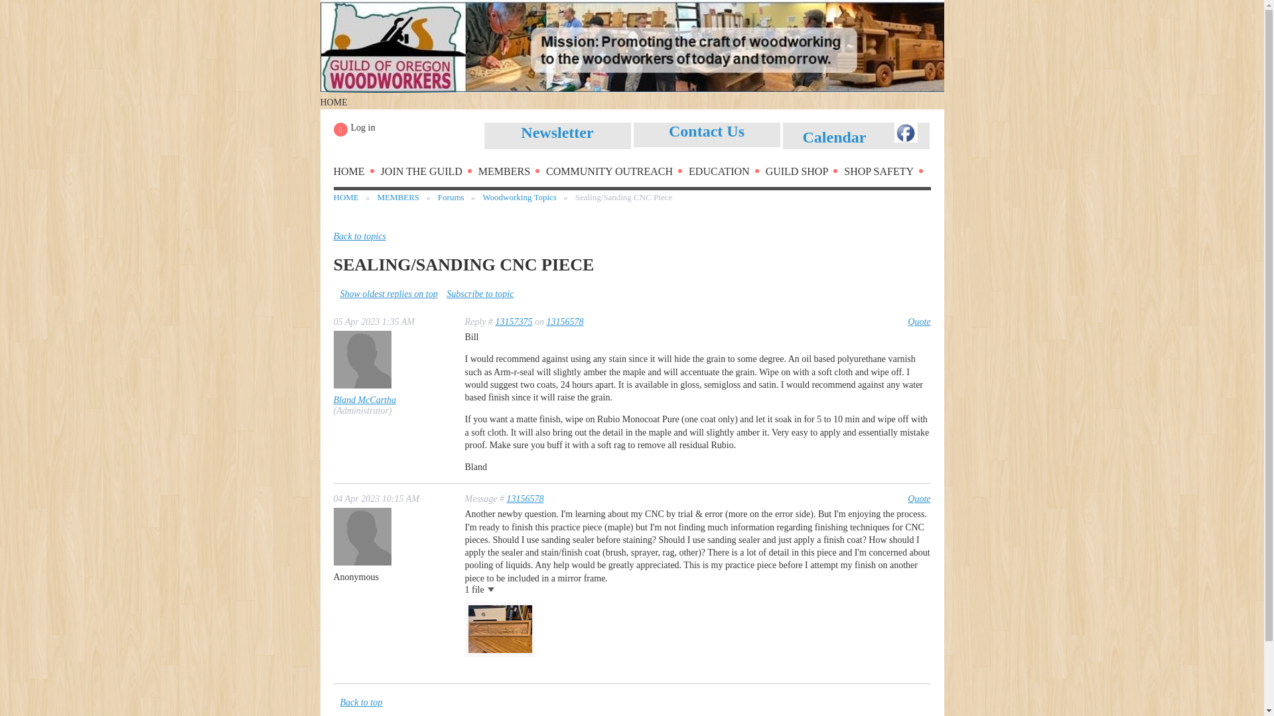  What do you see at coordinates (430, 174) in the screenshot?
I see `Join the Guild` at bounding box center [430, 174].